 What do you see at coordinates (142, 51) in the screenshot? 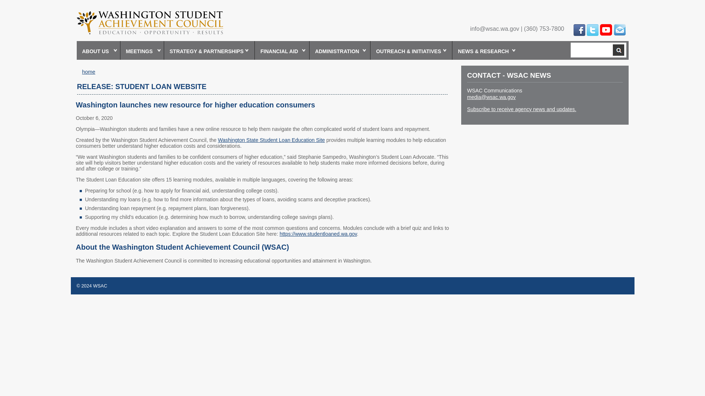
I see `MEETINGS` at bounding box center [142, 51].